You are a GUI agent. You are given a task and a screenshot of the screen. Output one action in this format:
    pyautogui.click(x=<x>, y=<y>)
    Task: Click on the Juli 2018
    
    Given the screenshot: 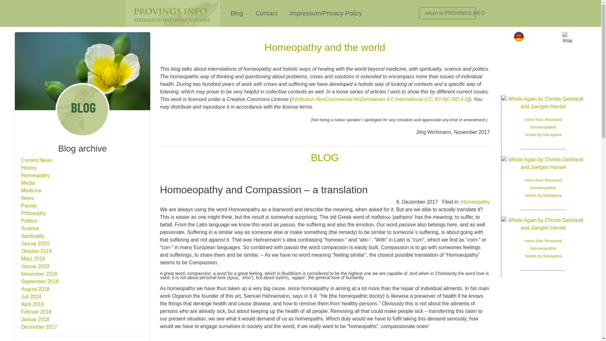 What is the action you would take?
    pyautogui.click(x=31, y=296)
    